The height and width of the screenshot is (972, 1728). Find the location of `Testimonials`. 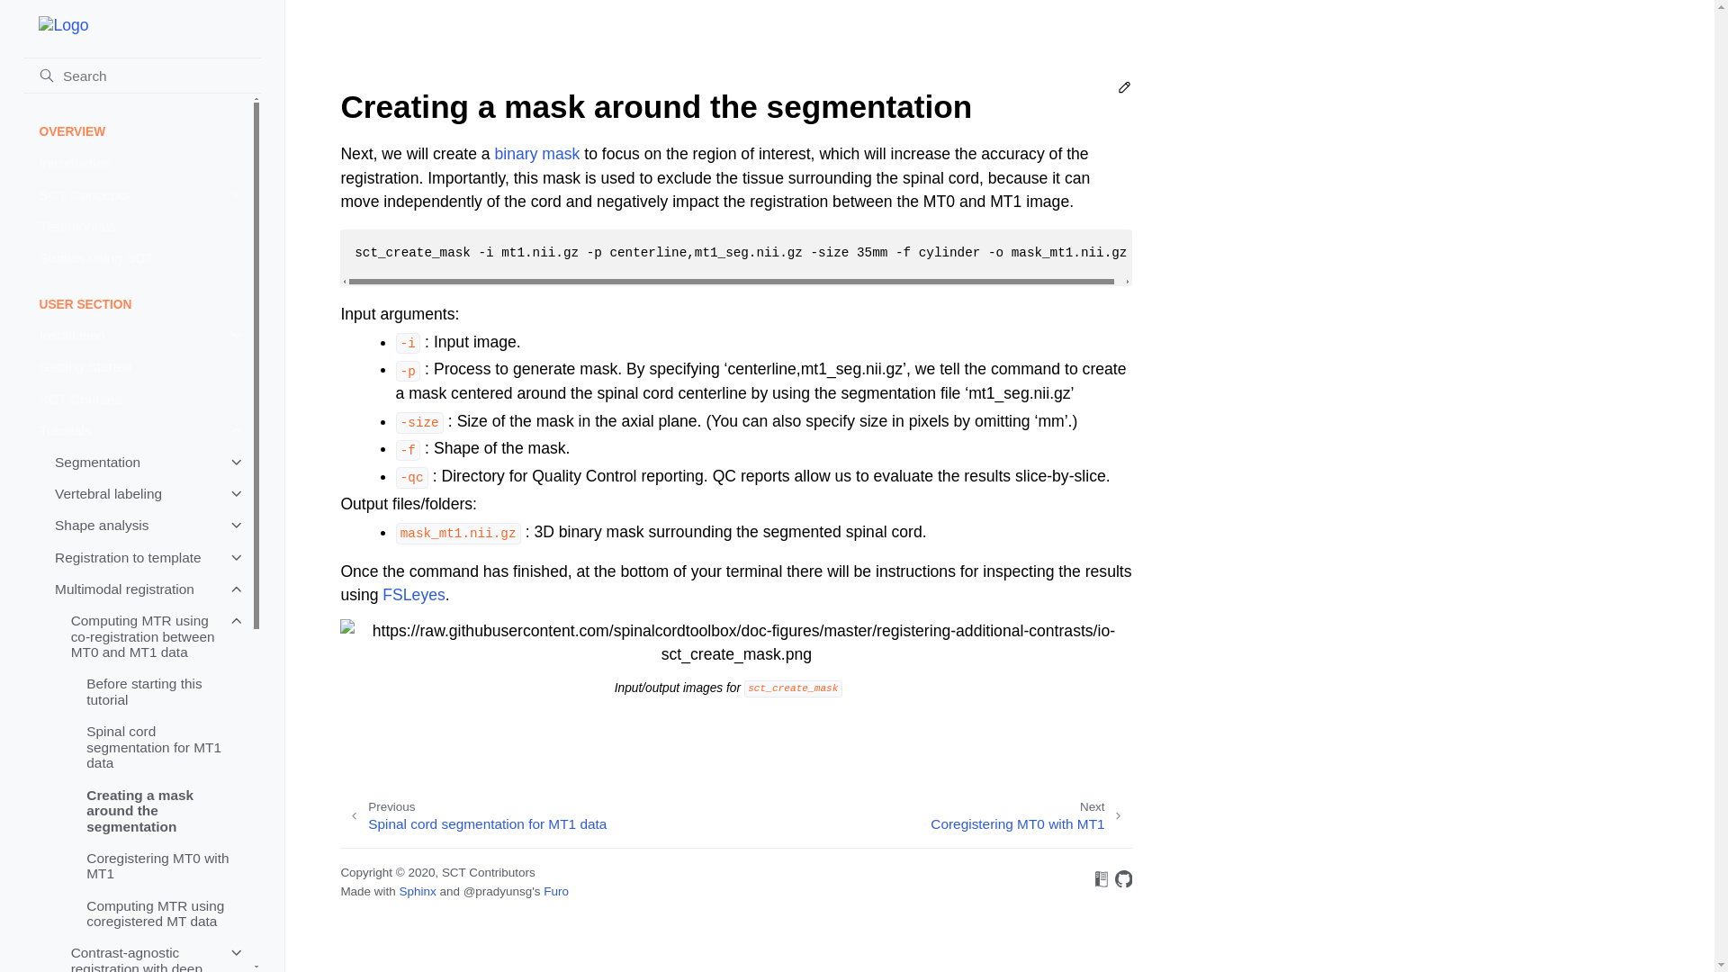

Testimonials is located at coordinates (138, 226).